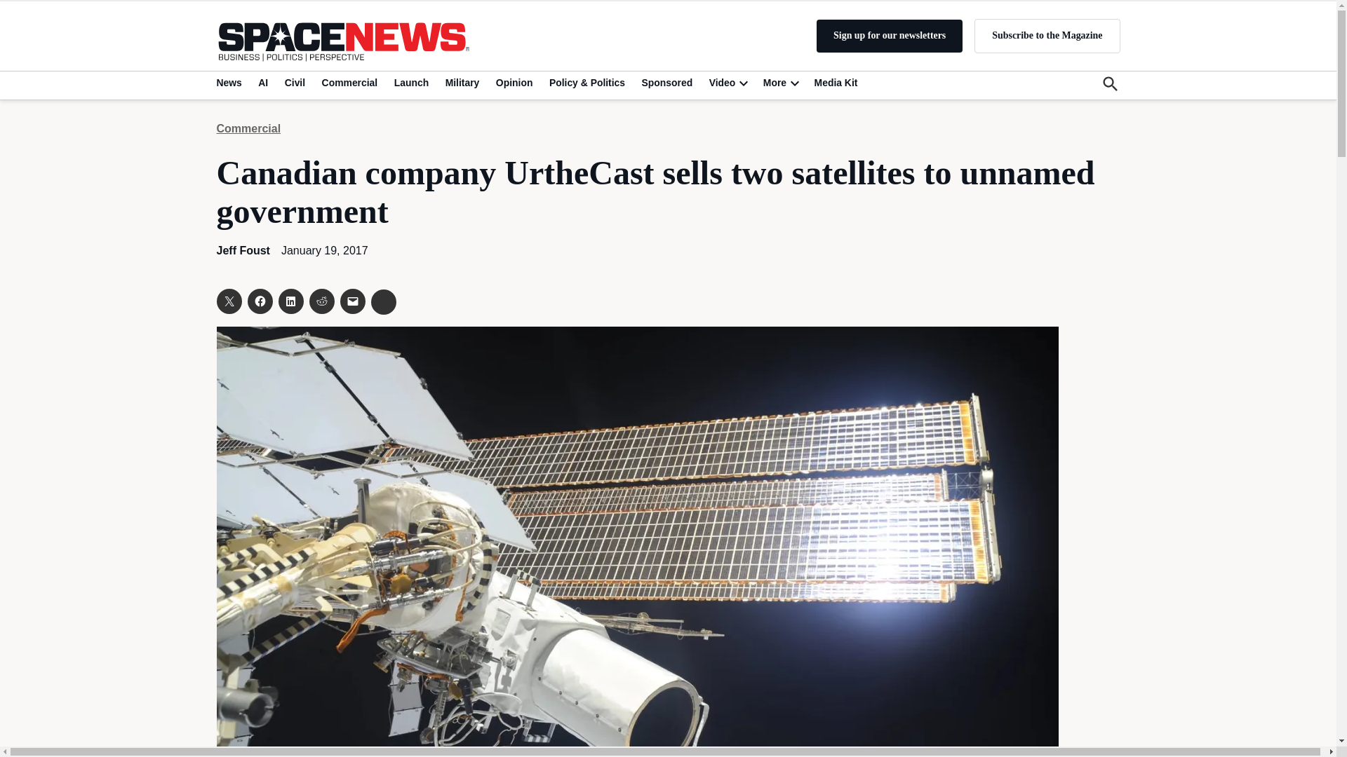 The height and width of the screenshot is (757, 1347). Describe the element at coordinates (262, 82) in the screenshot. I see `AI` at that location.